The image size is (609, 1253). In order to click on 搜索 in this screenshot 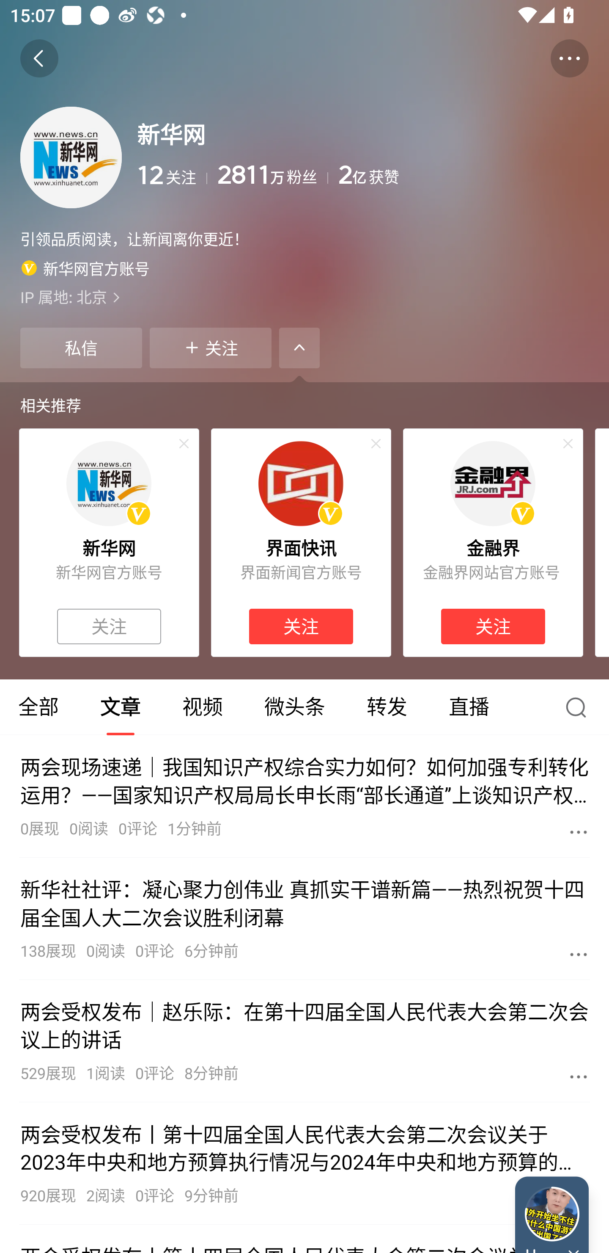, I will do `click(579, 707)`.